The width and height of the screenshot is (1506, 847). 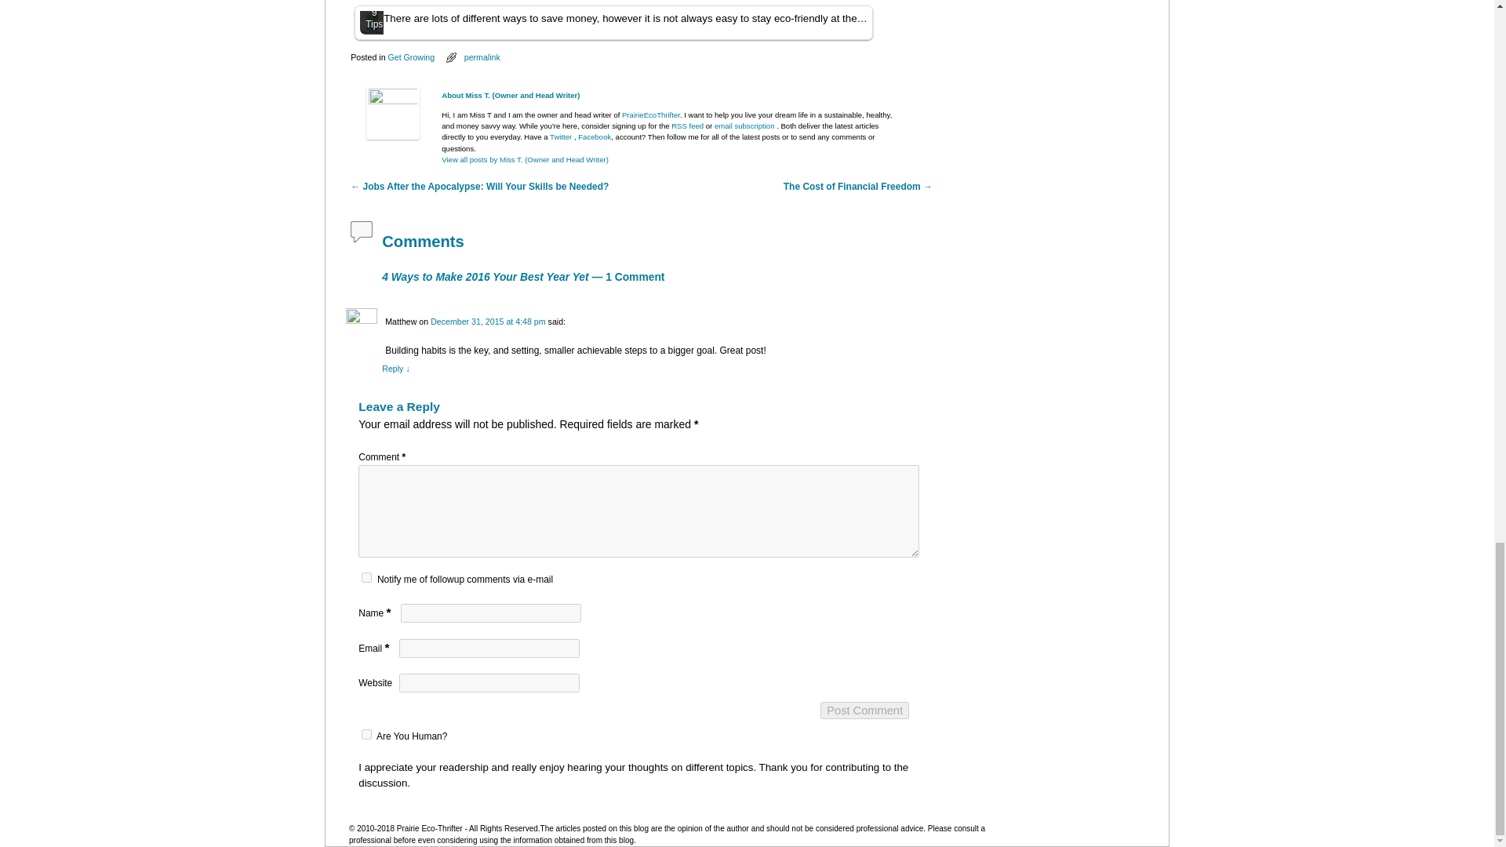 What do you see at coordinates (366, 734) in the screenshot?
I see `on` at bounding box center [366, 734].